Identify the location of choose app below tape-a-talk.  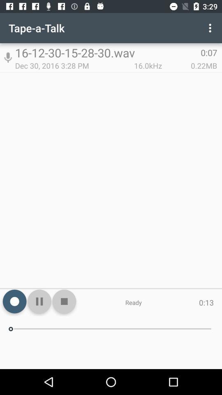
(8, 58).